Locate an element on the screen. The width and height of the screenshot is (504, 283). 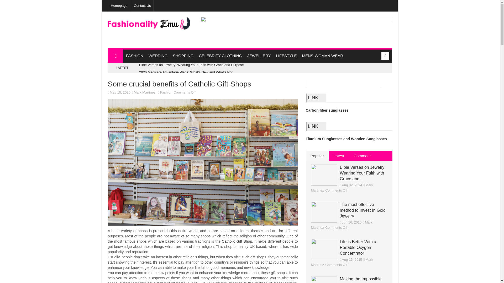
SHOPPING is located at coordinates (183, 56).